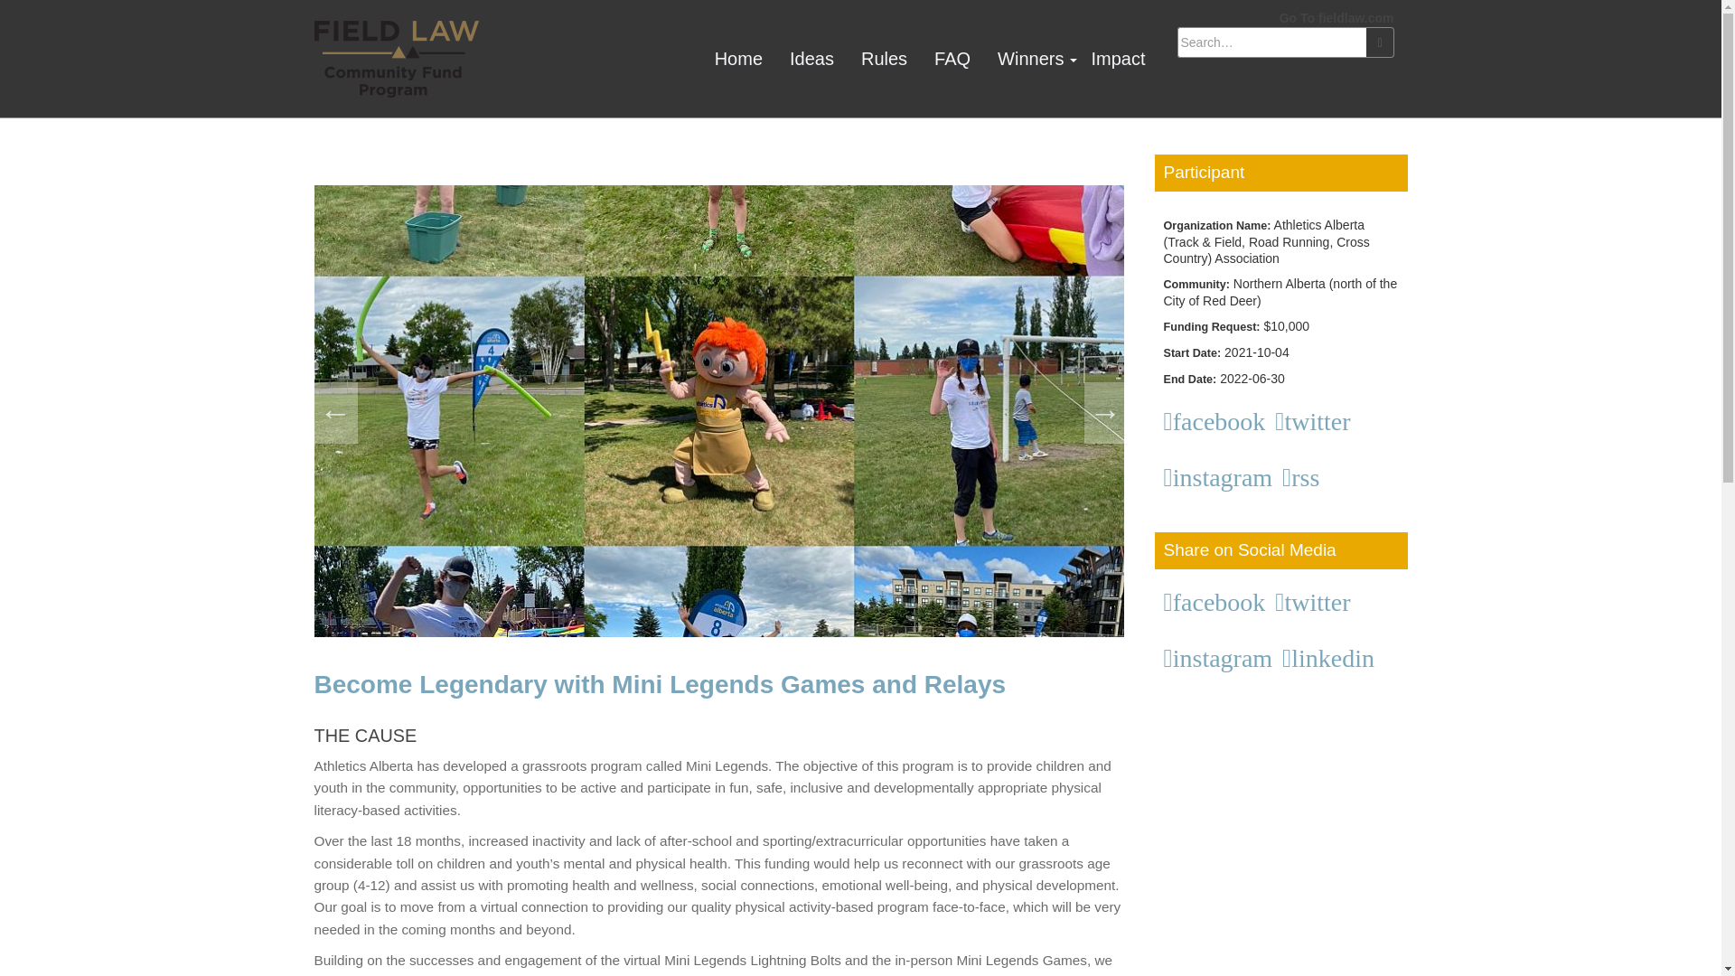 The height and width of the screenshot is (976, 1735). I want to click on twitter, so click(1316, 421).